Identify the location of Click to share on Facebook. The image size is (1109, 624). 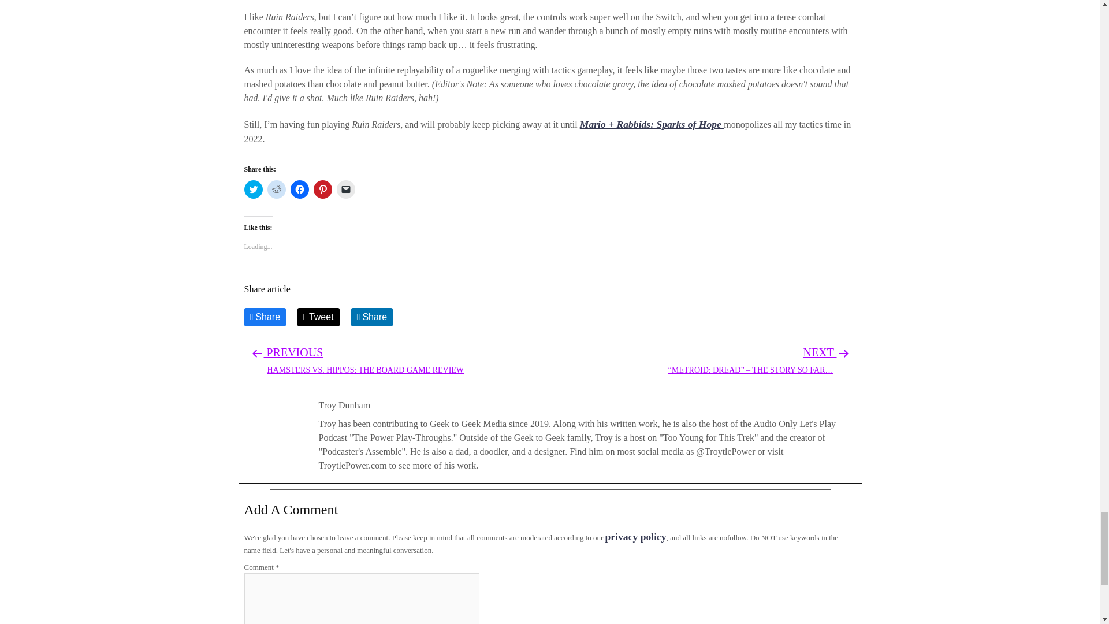
(299, 190).